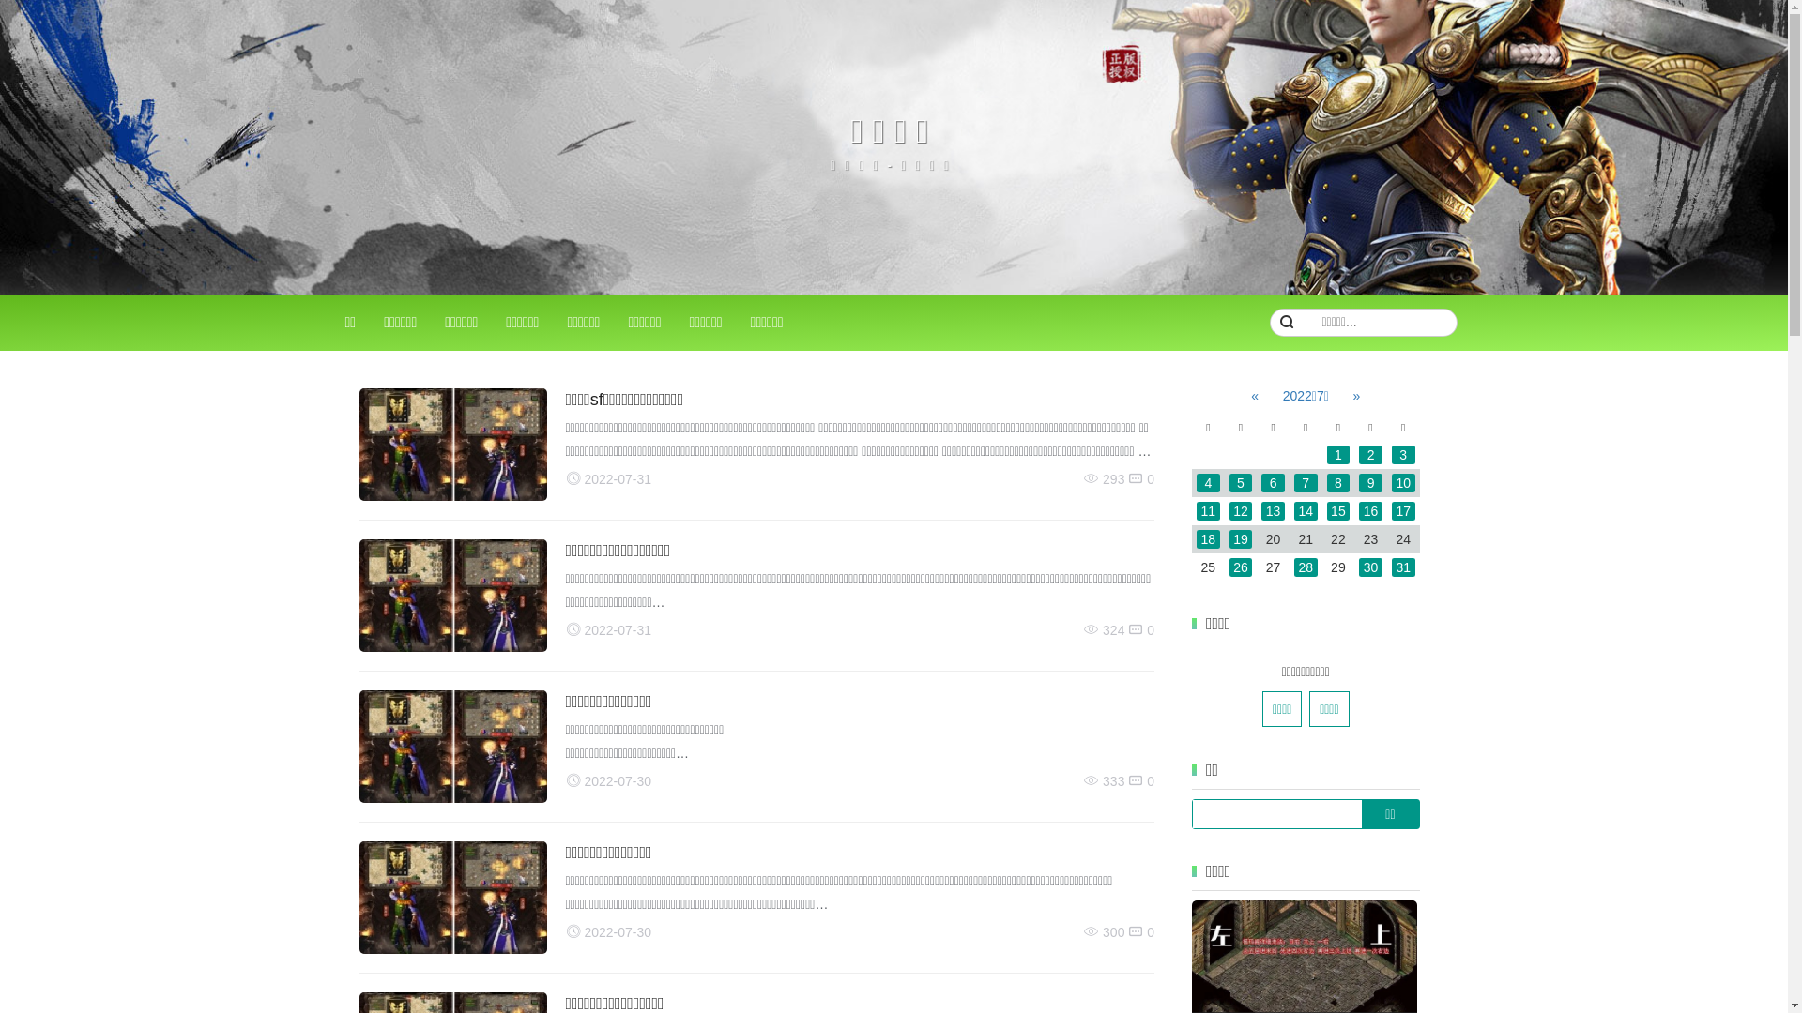  I want to click on 12, so click(1241, 511).